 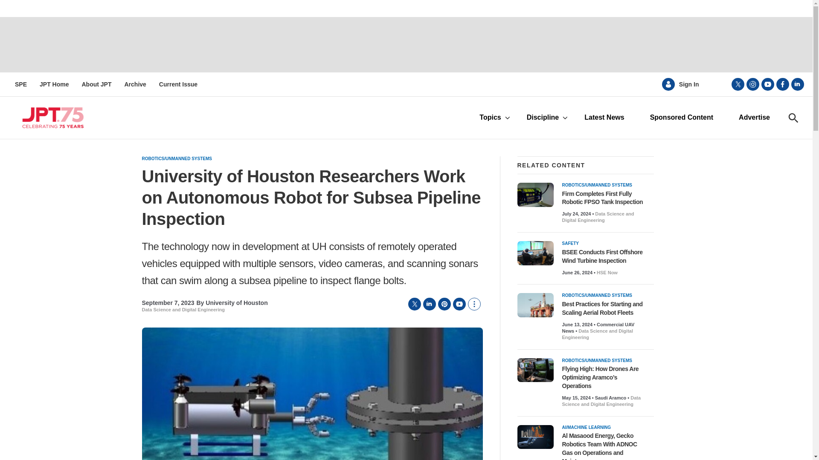 What do you see at coordinates (738, 84) in the screenshot?
I see `twitter` at bounding box center [738, 84].